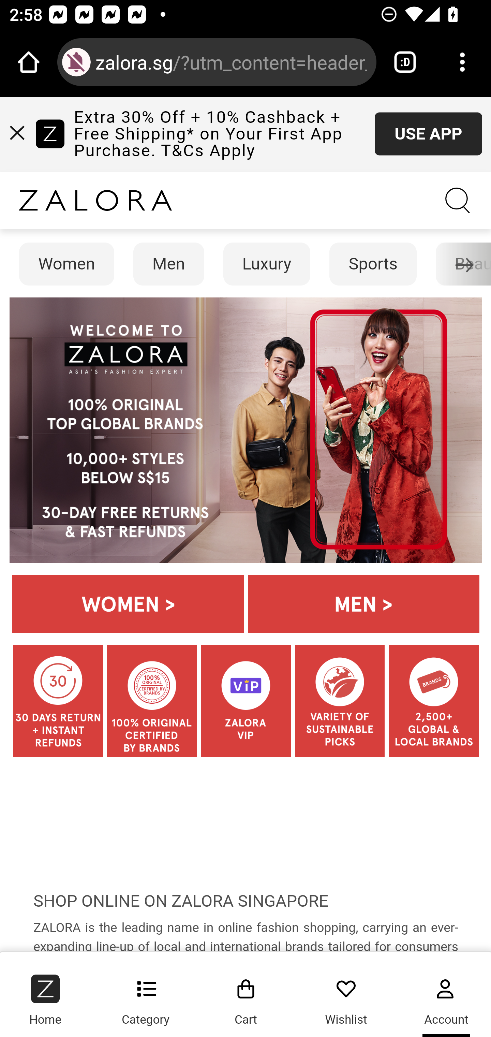 Image resolution: width=491 pixels, height=1037 pixels. What do you see at coordinates (444, 995) in the screenshot?
I see `Account` at bounding box center [444, 995].